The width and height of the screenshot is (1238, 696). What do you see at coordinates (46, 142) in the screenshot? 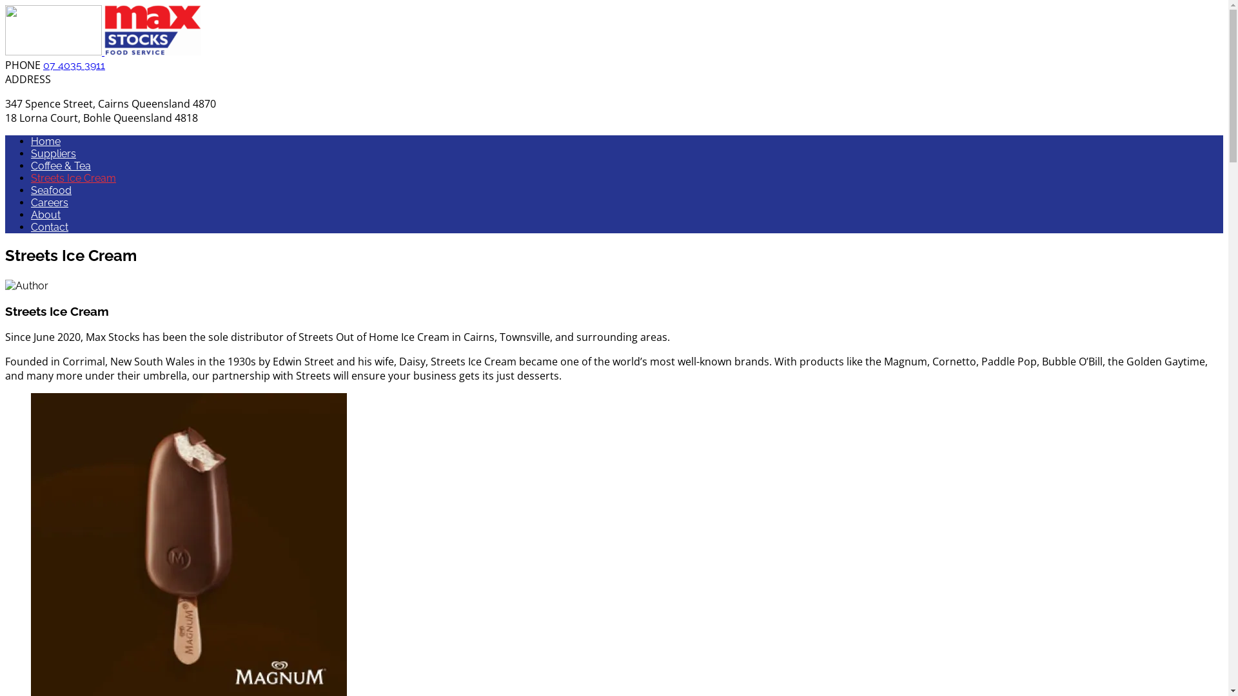
I see `Home` at bounding box center [46, 142].